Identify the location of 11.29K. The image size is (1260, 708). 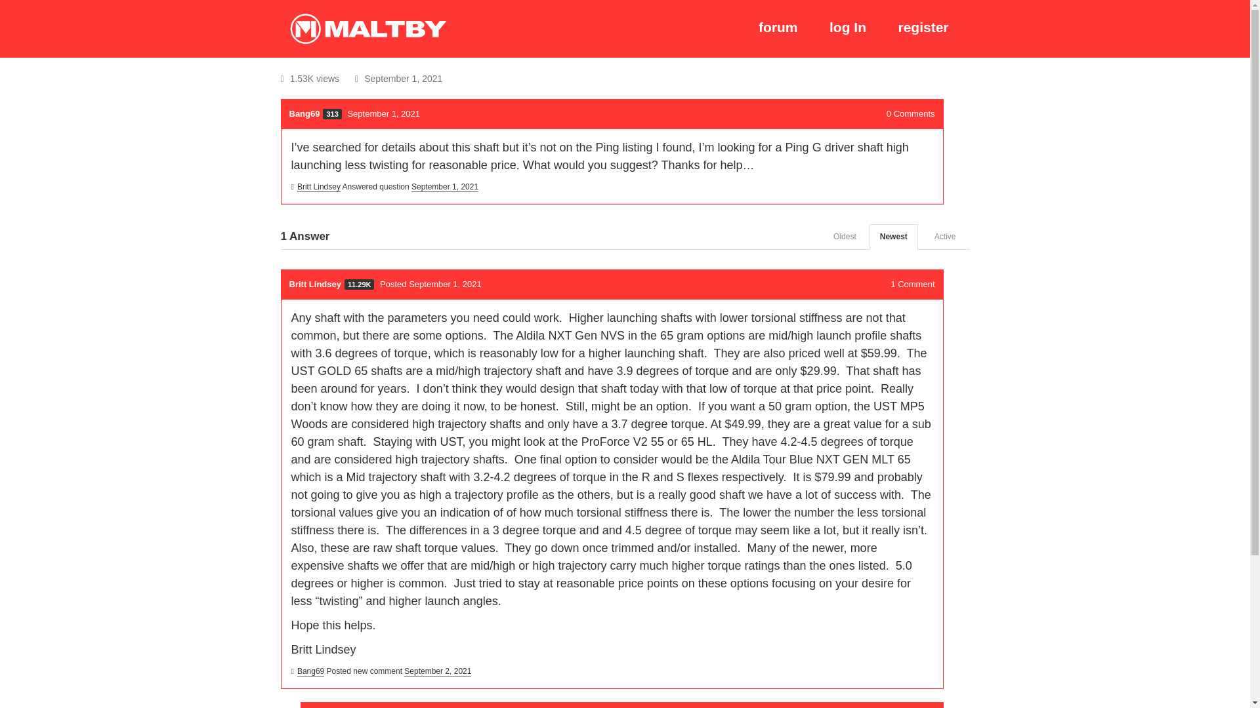
(359, 284).